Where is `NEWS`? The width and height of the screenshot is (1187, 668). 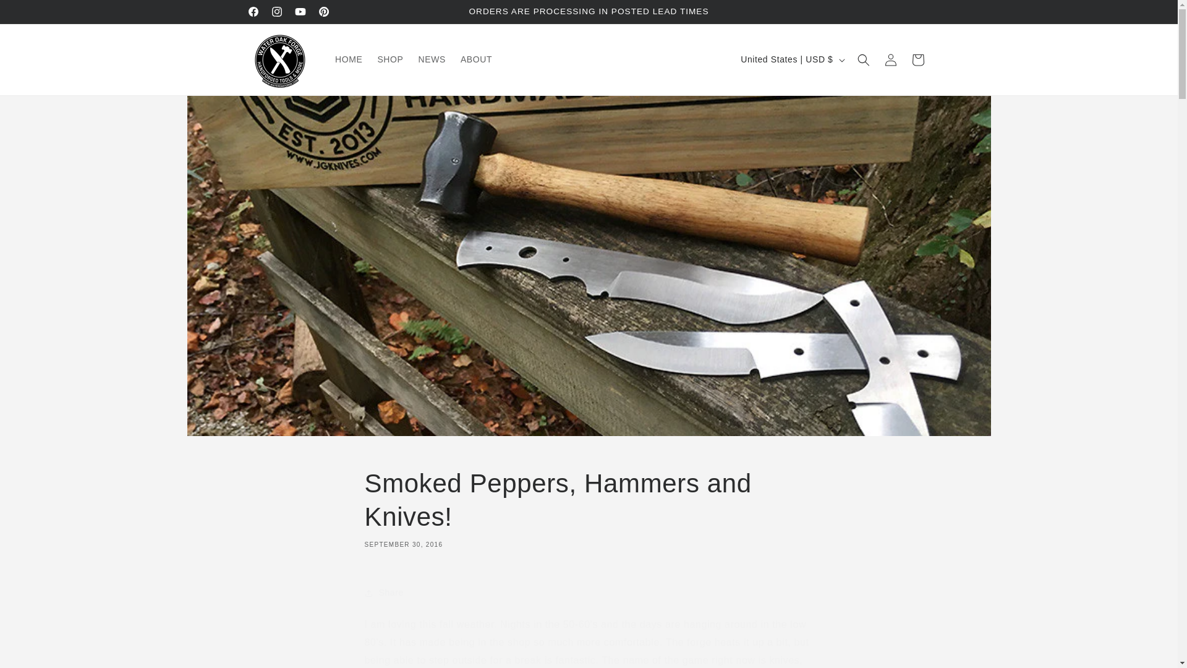 NEWS is located at coordinates (589, 507).